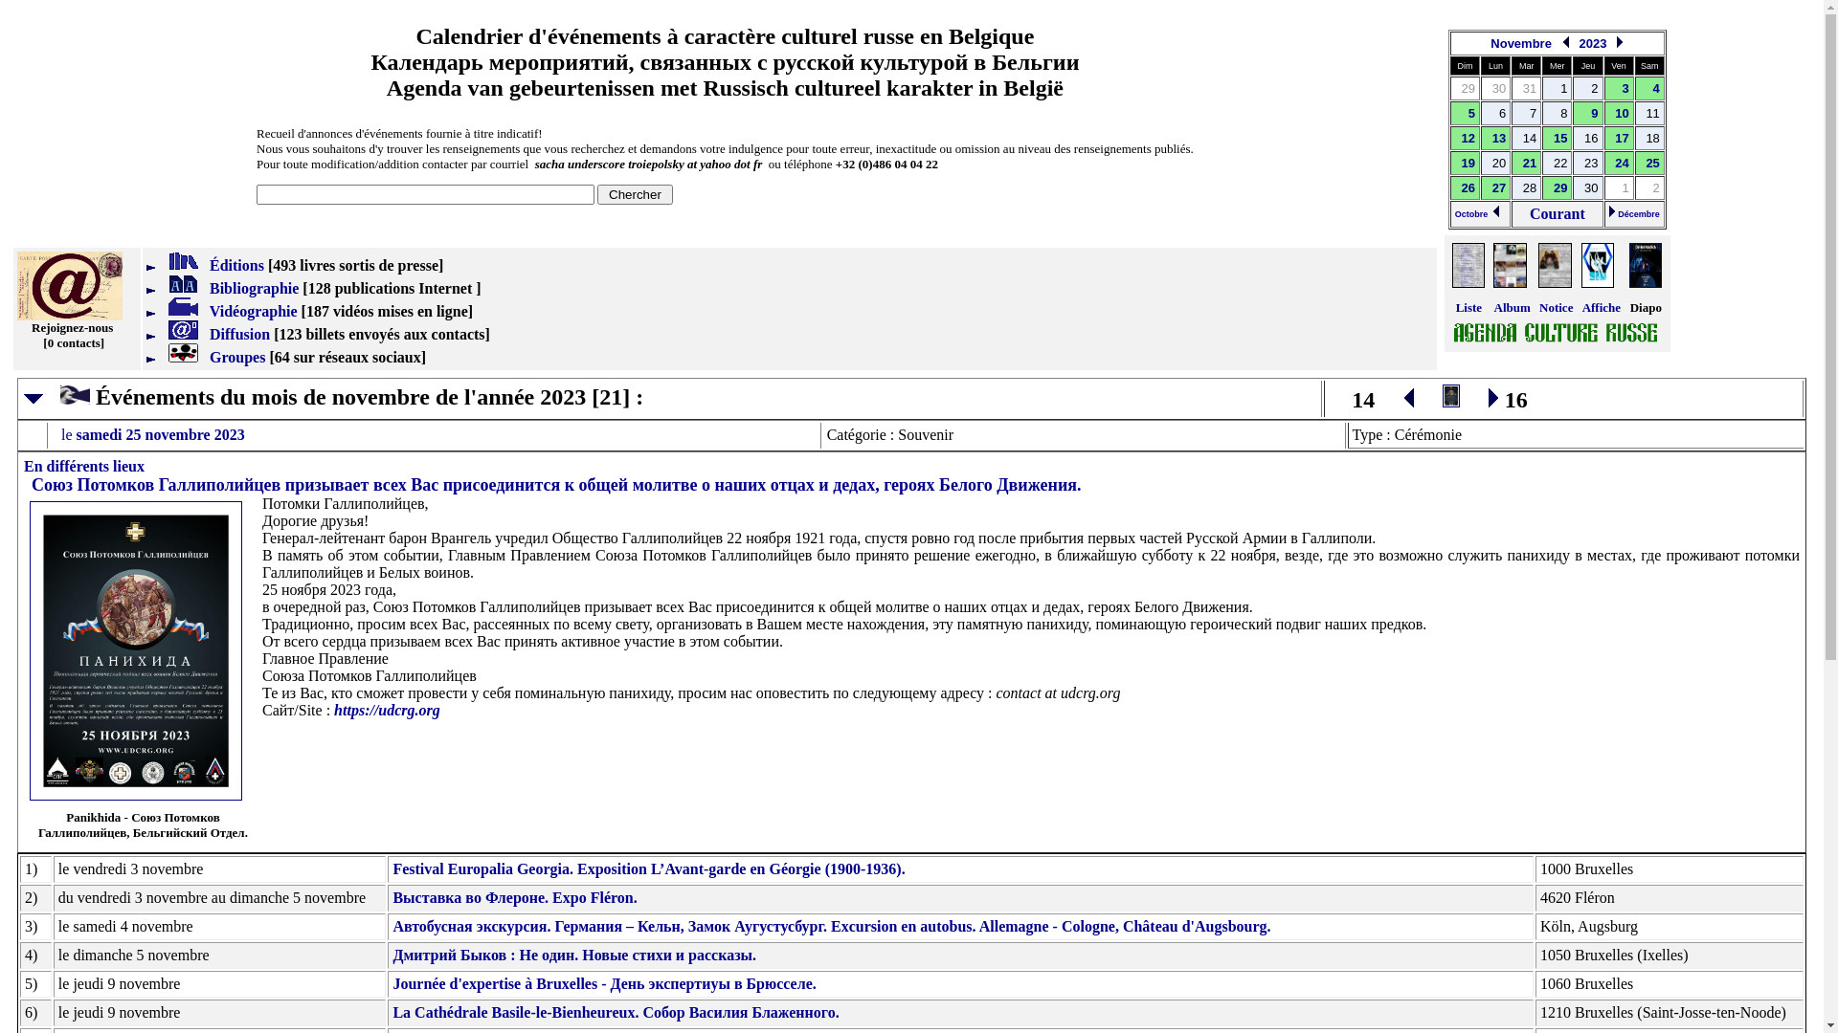 The image size is (1838, 1033). What do you see at coordinates (1468, 138) in the screenshot?
I see `12` at bounding box center [1468, 138].